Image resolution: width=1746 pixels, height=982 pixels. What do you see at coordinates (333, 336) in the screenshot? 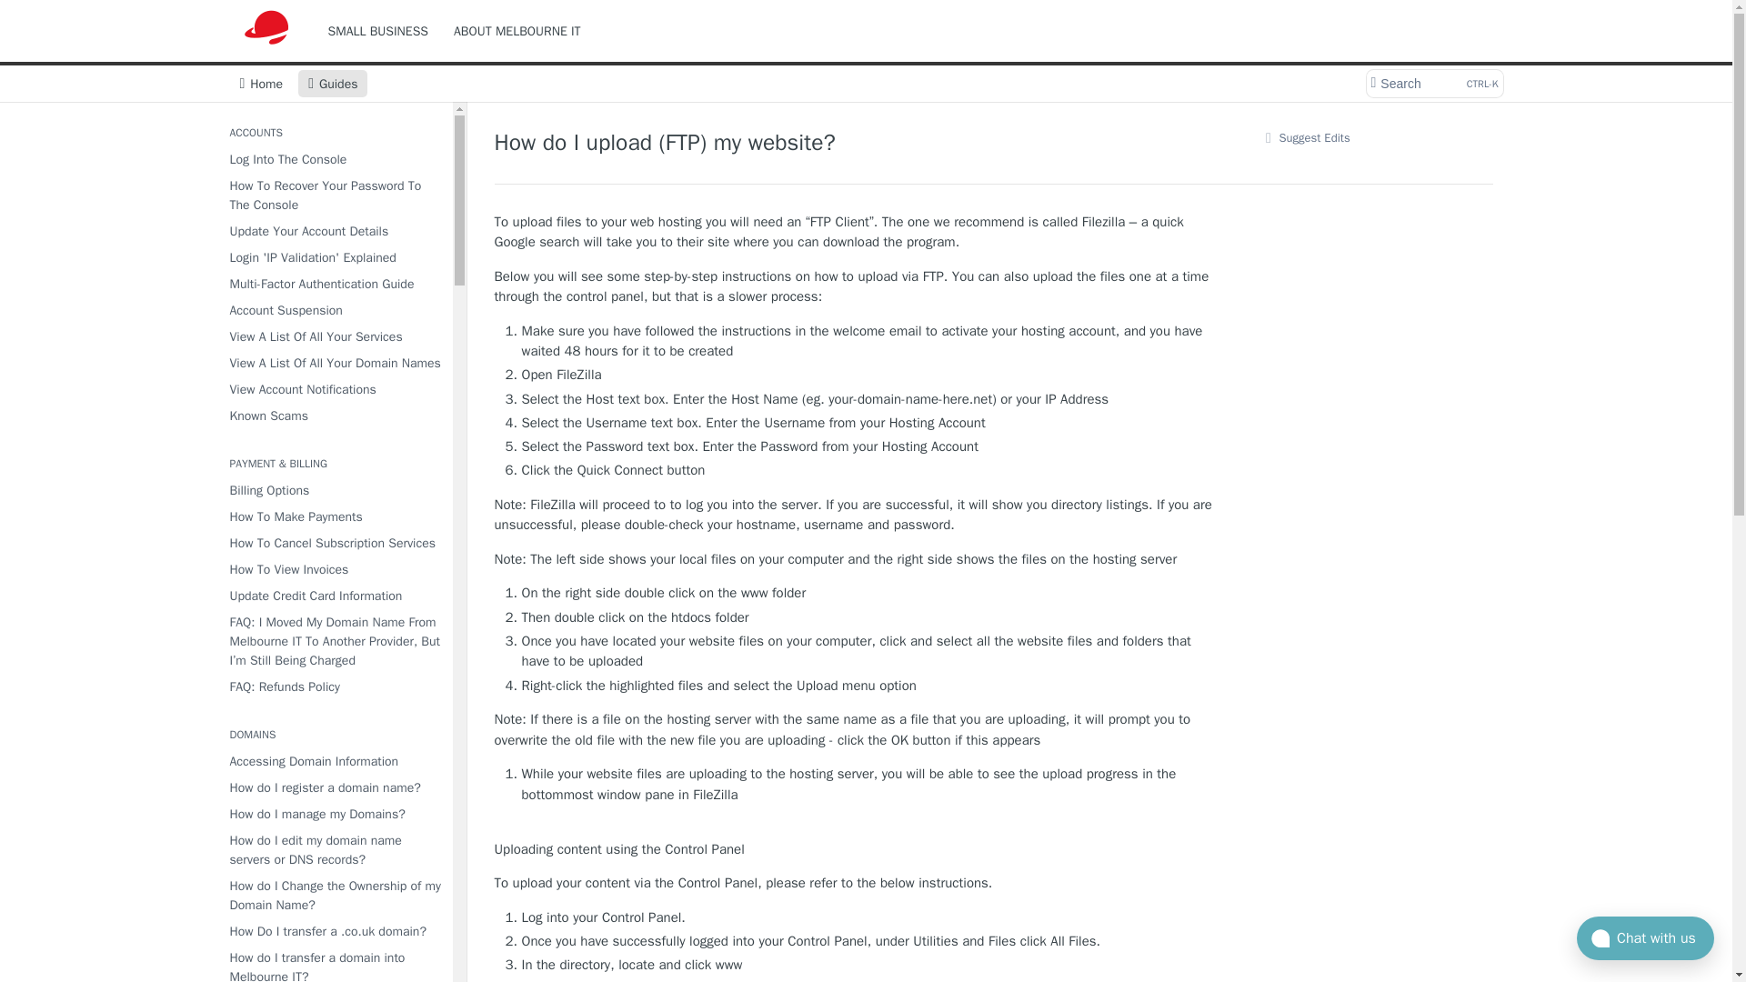
I see `View A List Of All Your Services` at bounding box center [333, 336].